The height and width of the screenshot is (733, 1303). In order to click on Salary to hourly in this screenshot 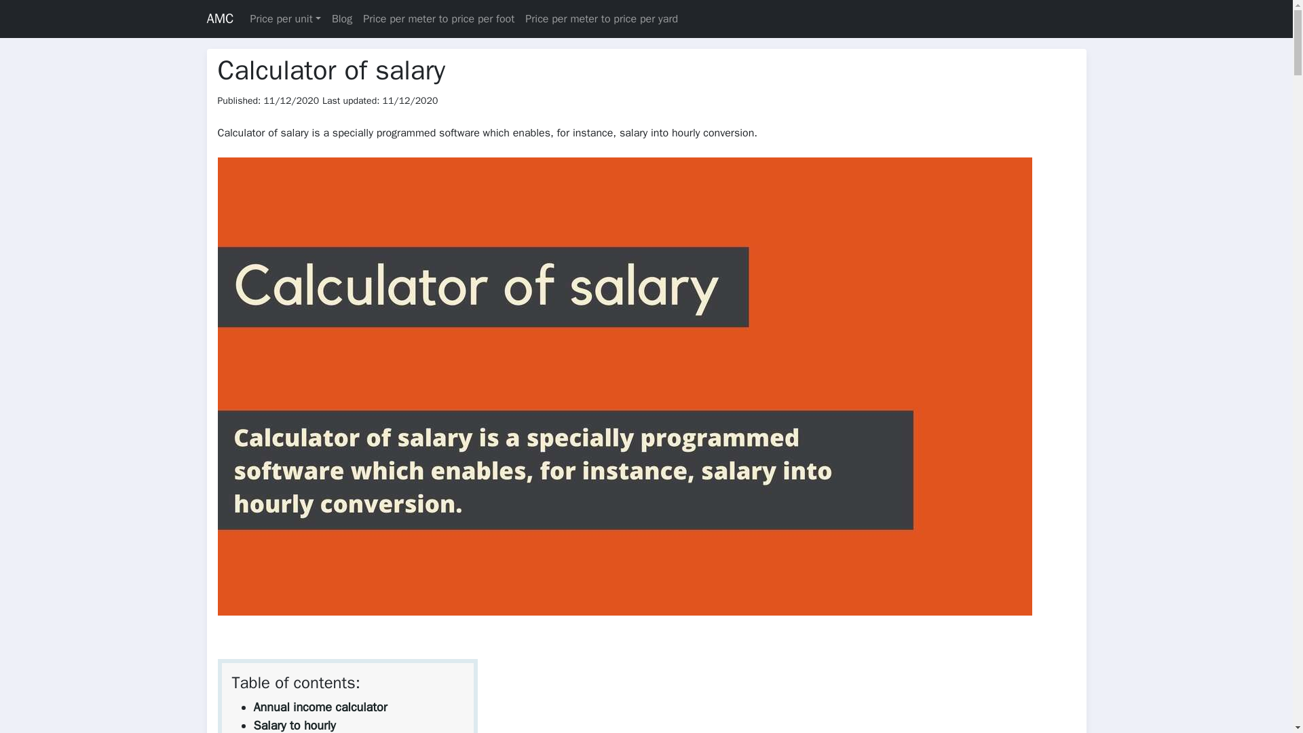, I will do `click(295, 726)`.